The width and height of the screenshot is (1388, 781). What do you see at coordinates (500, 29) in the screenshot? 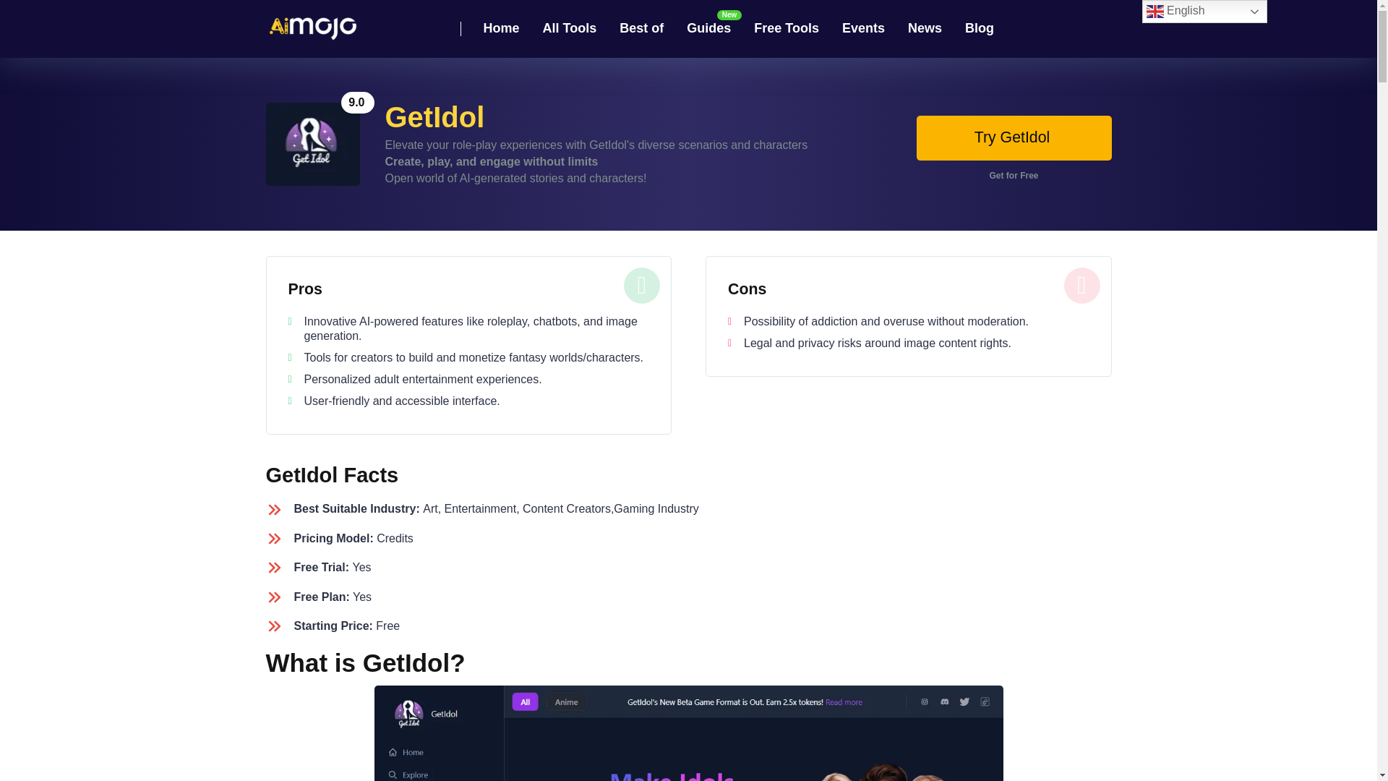
I see `Home` at bounding box center [500, 29].